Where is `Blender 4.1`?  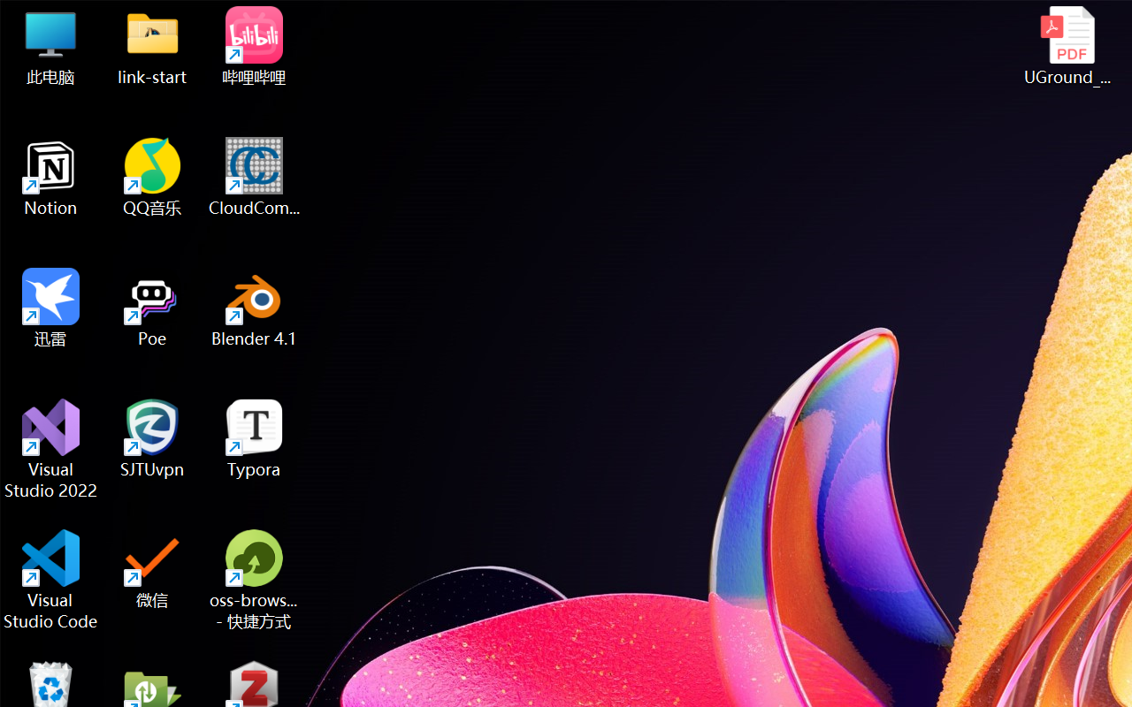
Blender 4.1 is located at coordinates (255, 308).